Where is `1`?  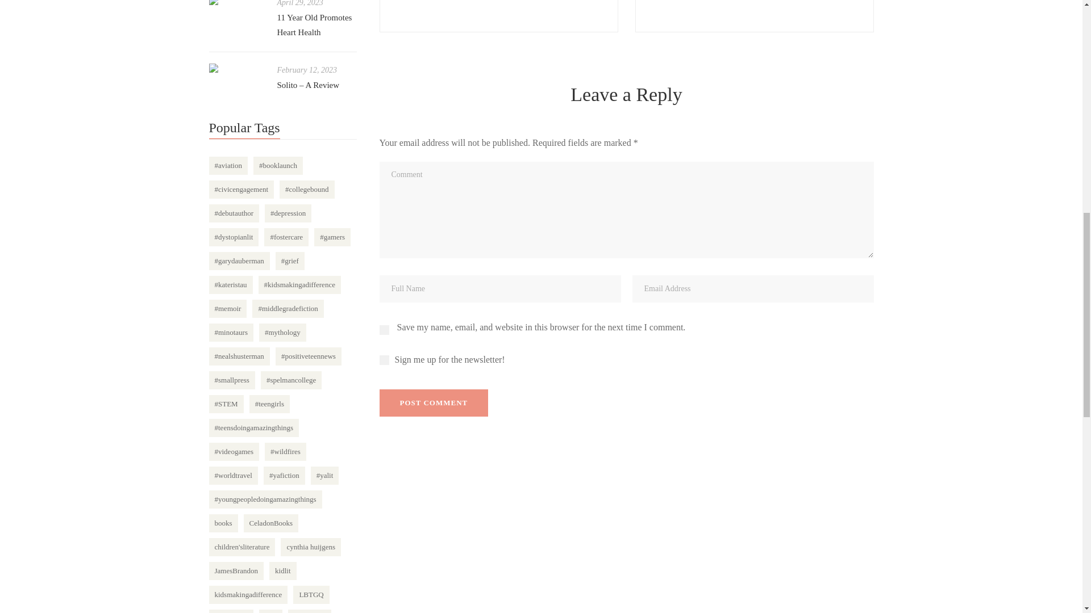 1 is located at coordinates (384, 360).